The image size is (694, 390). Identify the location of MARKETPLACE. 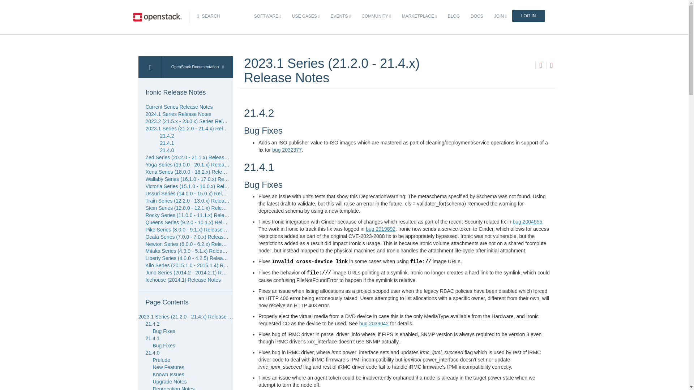
(419, 16).